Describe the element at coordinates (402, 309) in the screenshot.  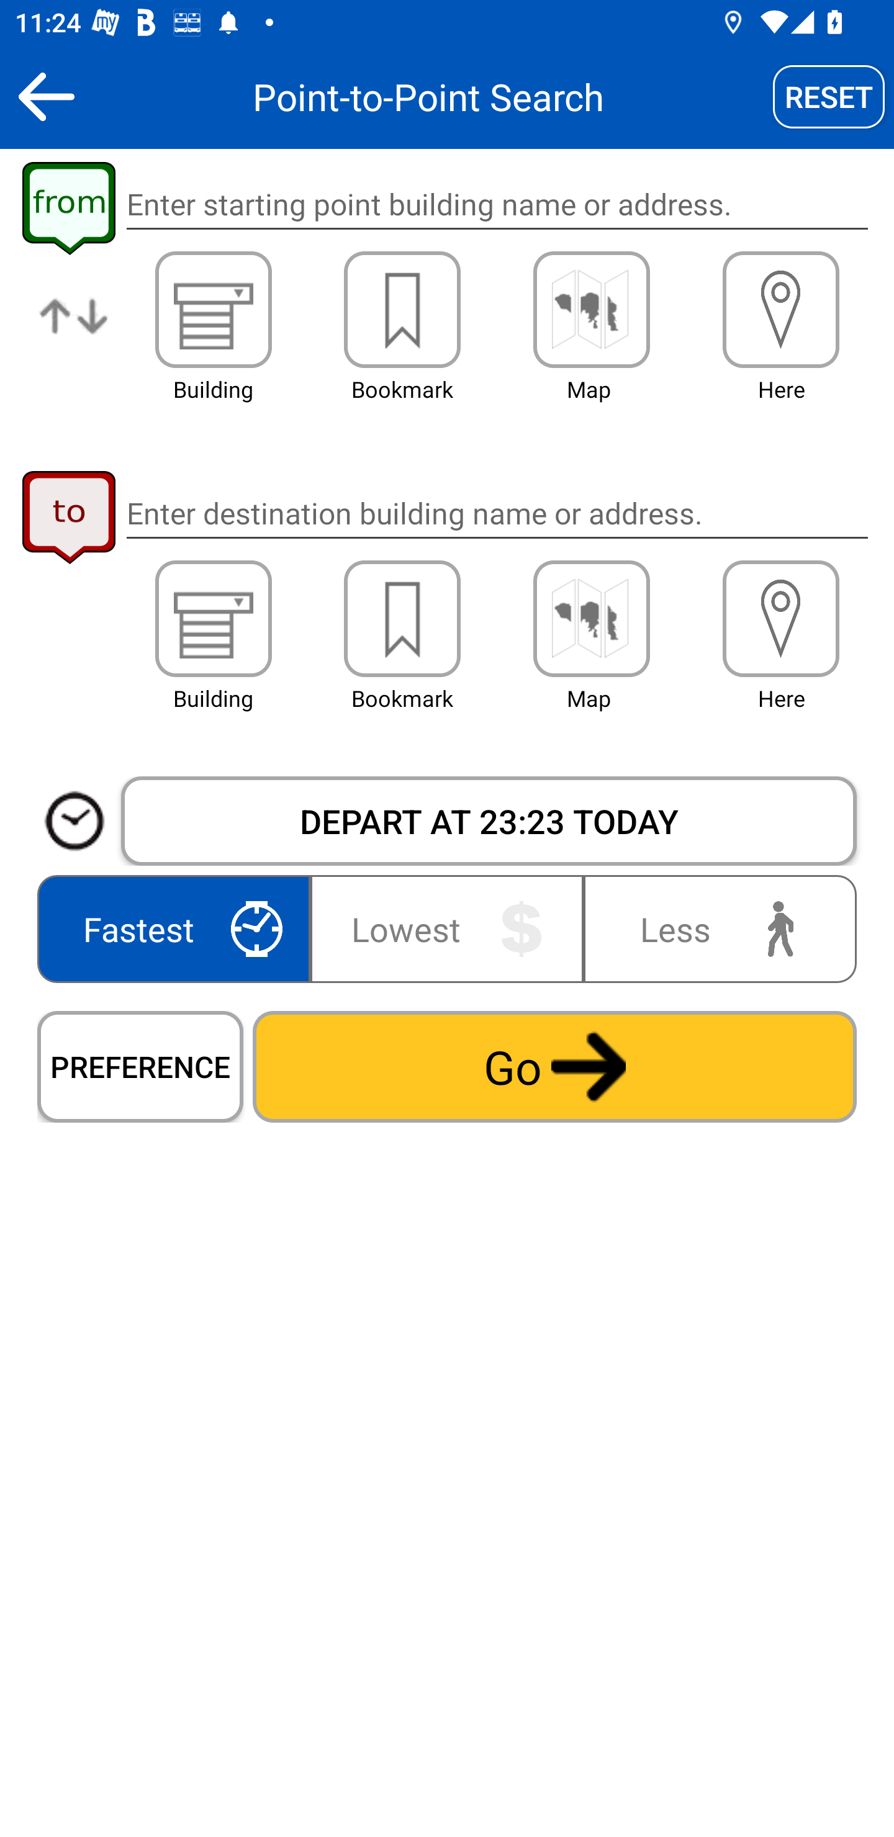
I see `Bookmarks` at that location.